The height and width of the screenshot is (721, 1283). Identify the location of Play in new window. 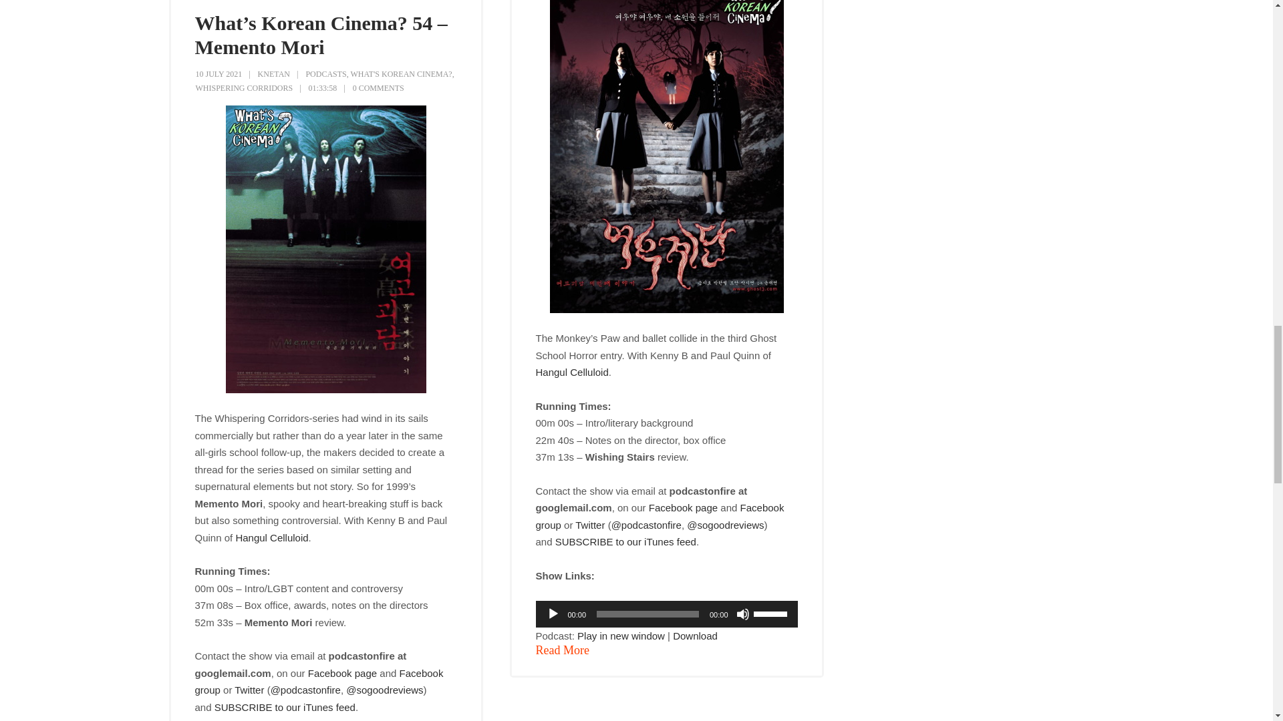
(621, 636).